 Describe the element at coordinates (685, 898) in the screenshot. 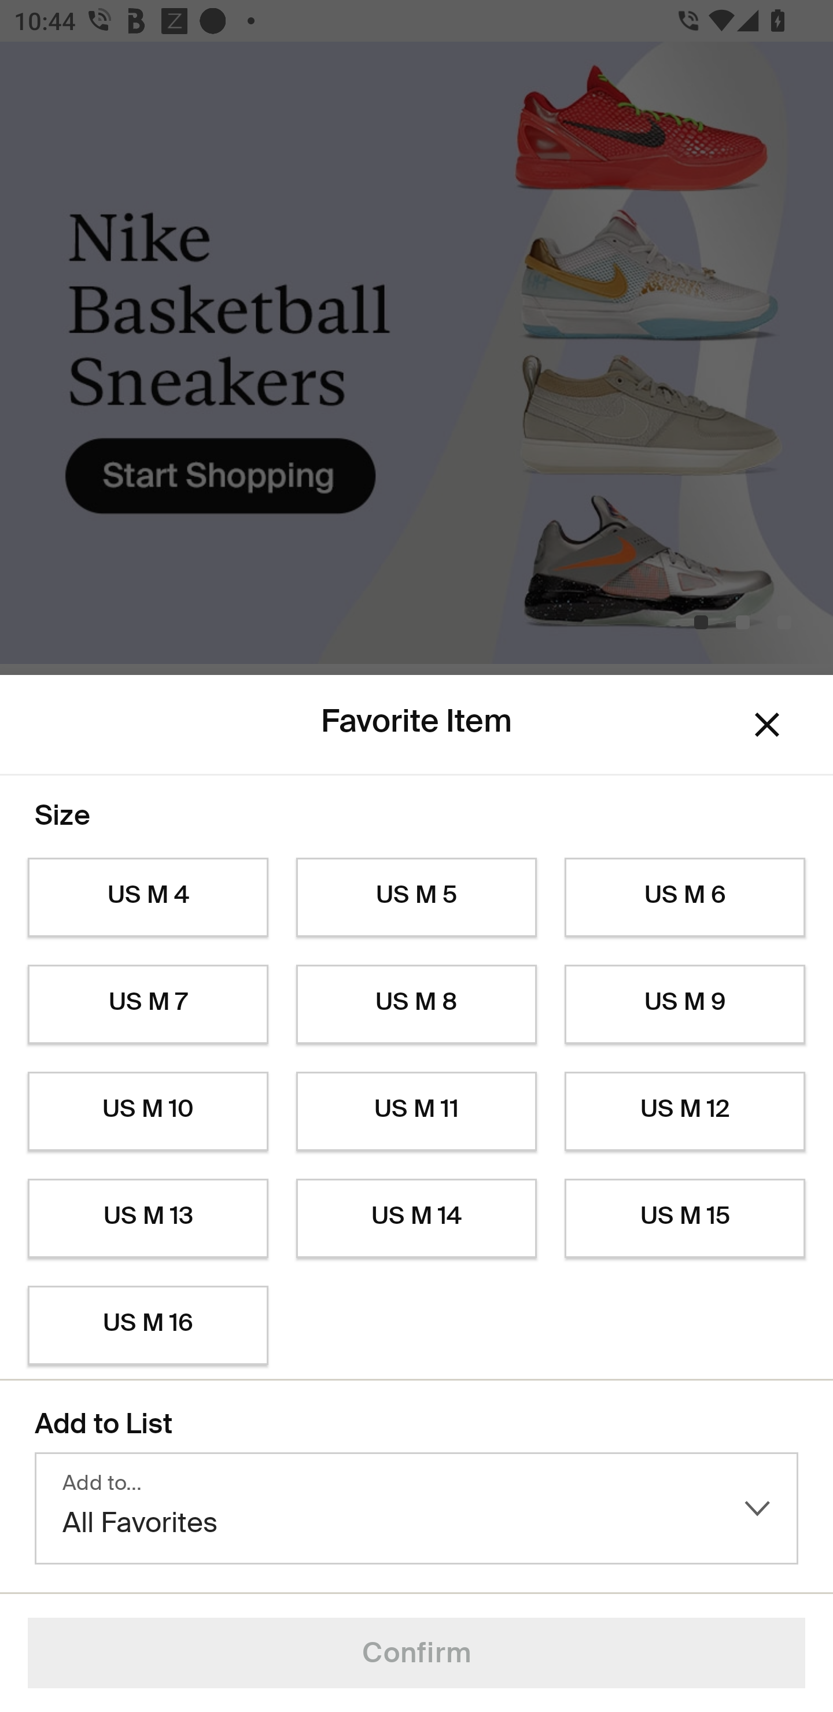

I see `US M 6` at that location.